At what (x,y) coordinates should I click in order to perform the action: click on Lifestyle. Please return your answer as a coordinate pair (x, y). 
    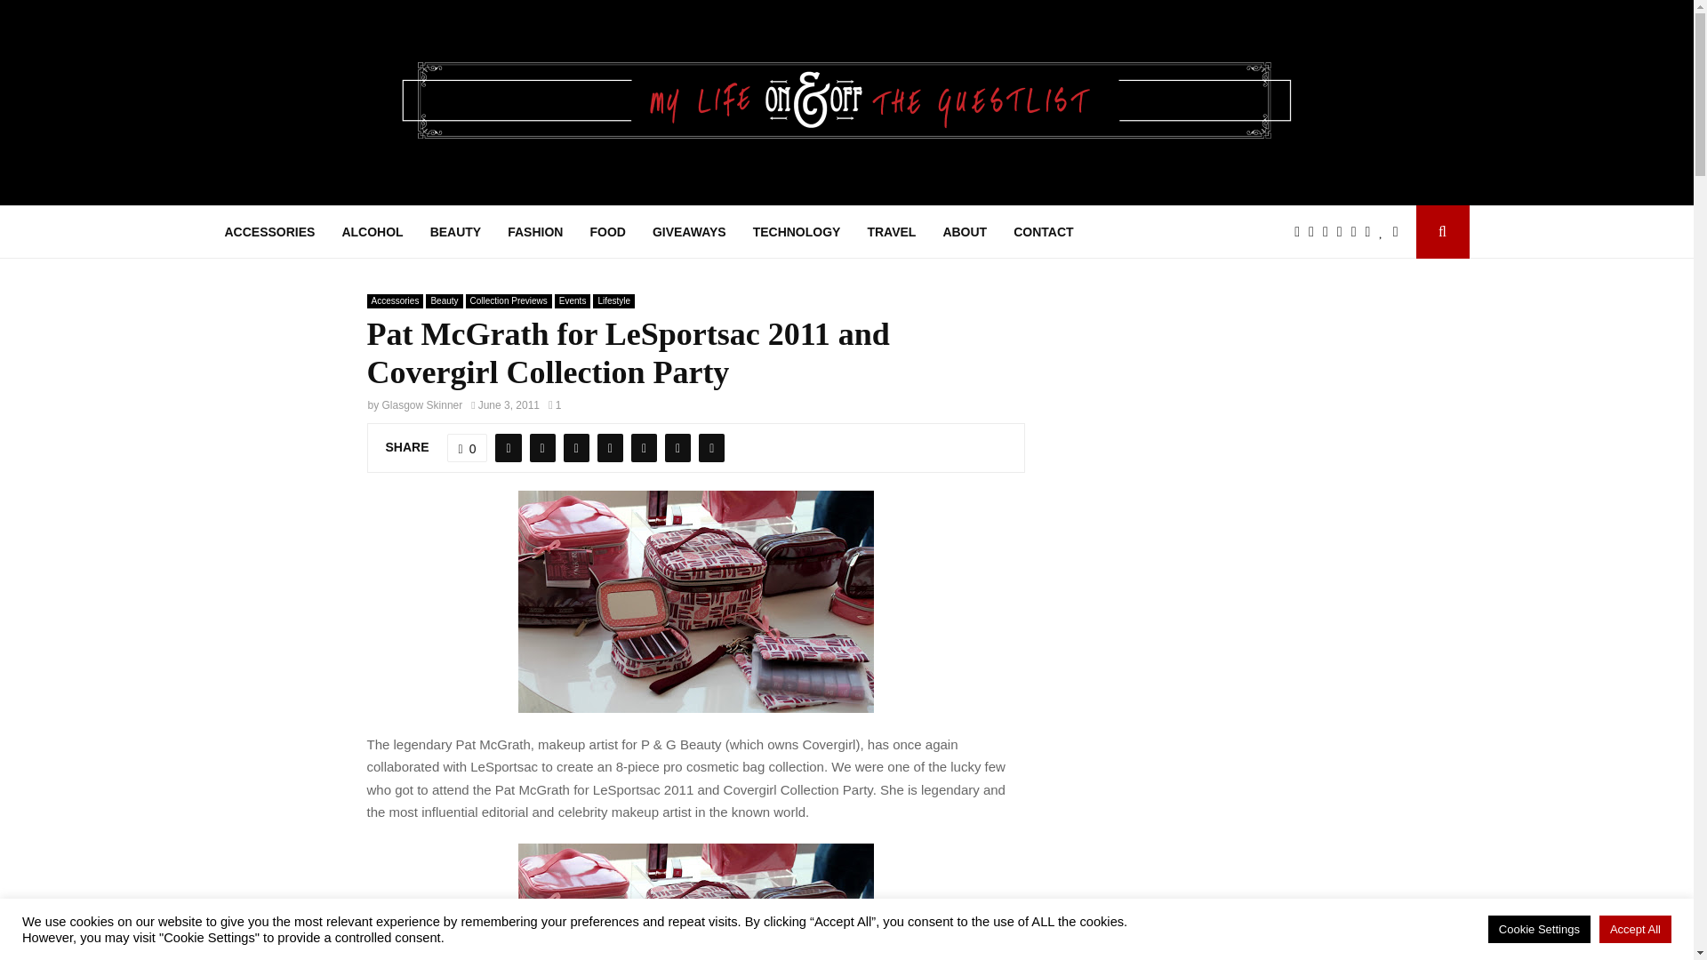
    Looking at the image, I should click on (613, 300).